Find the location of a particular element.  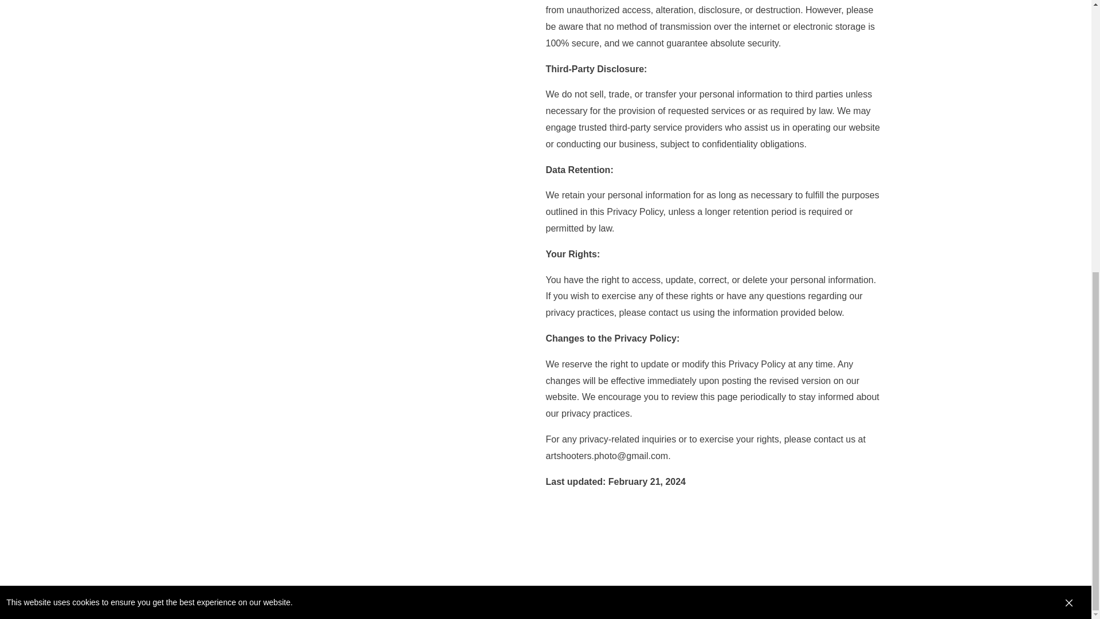

Privacy Policy is located at coordinates (158, 595).